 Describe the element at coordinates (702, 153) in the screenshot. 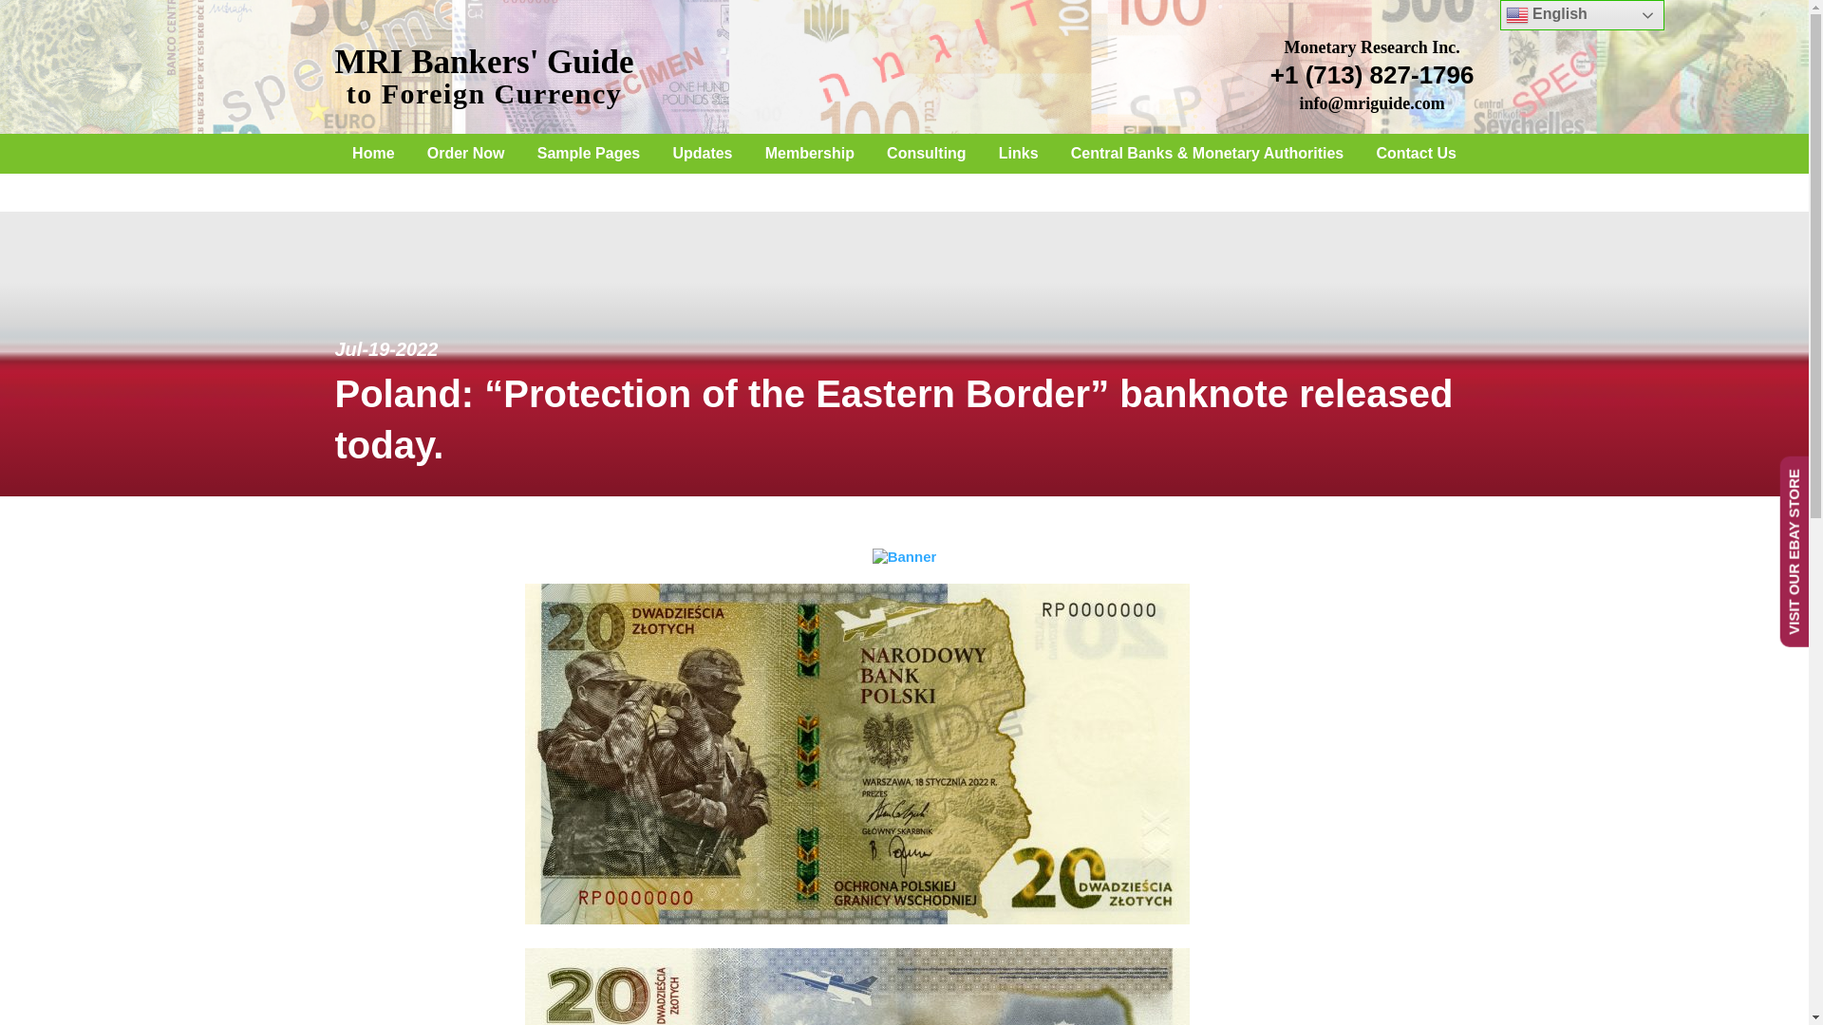

I see `Consulting` at that location.